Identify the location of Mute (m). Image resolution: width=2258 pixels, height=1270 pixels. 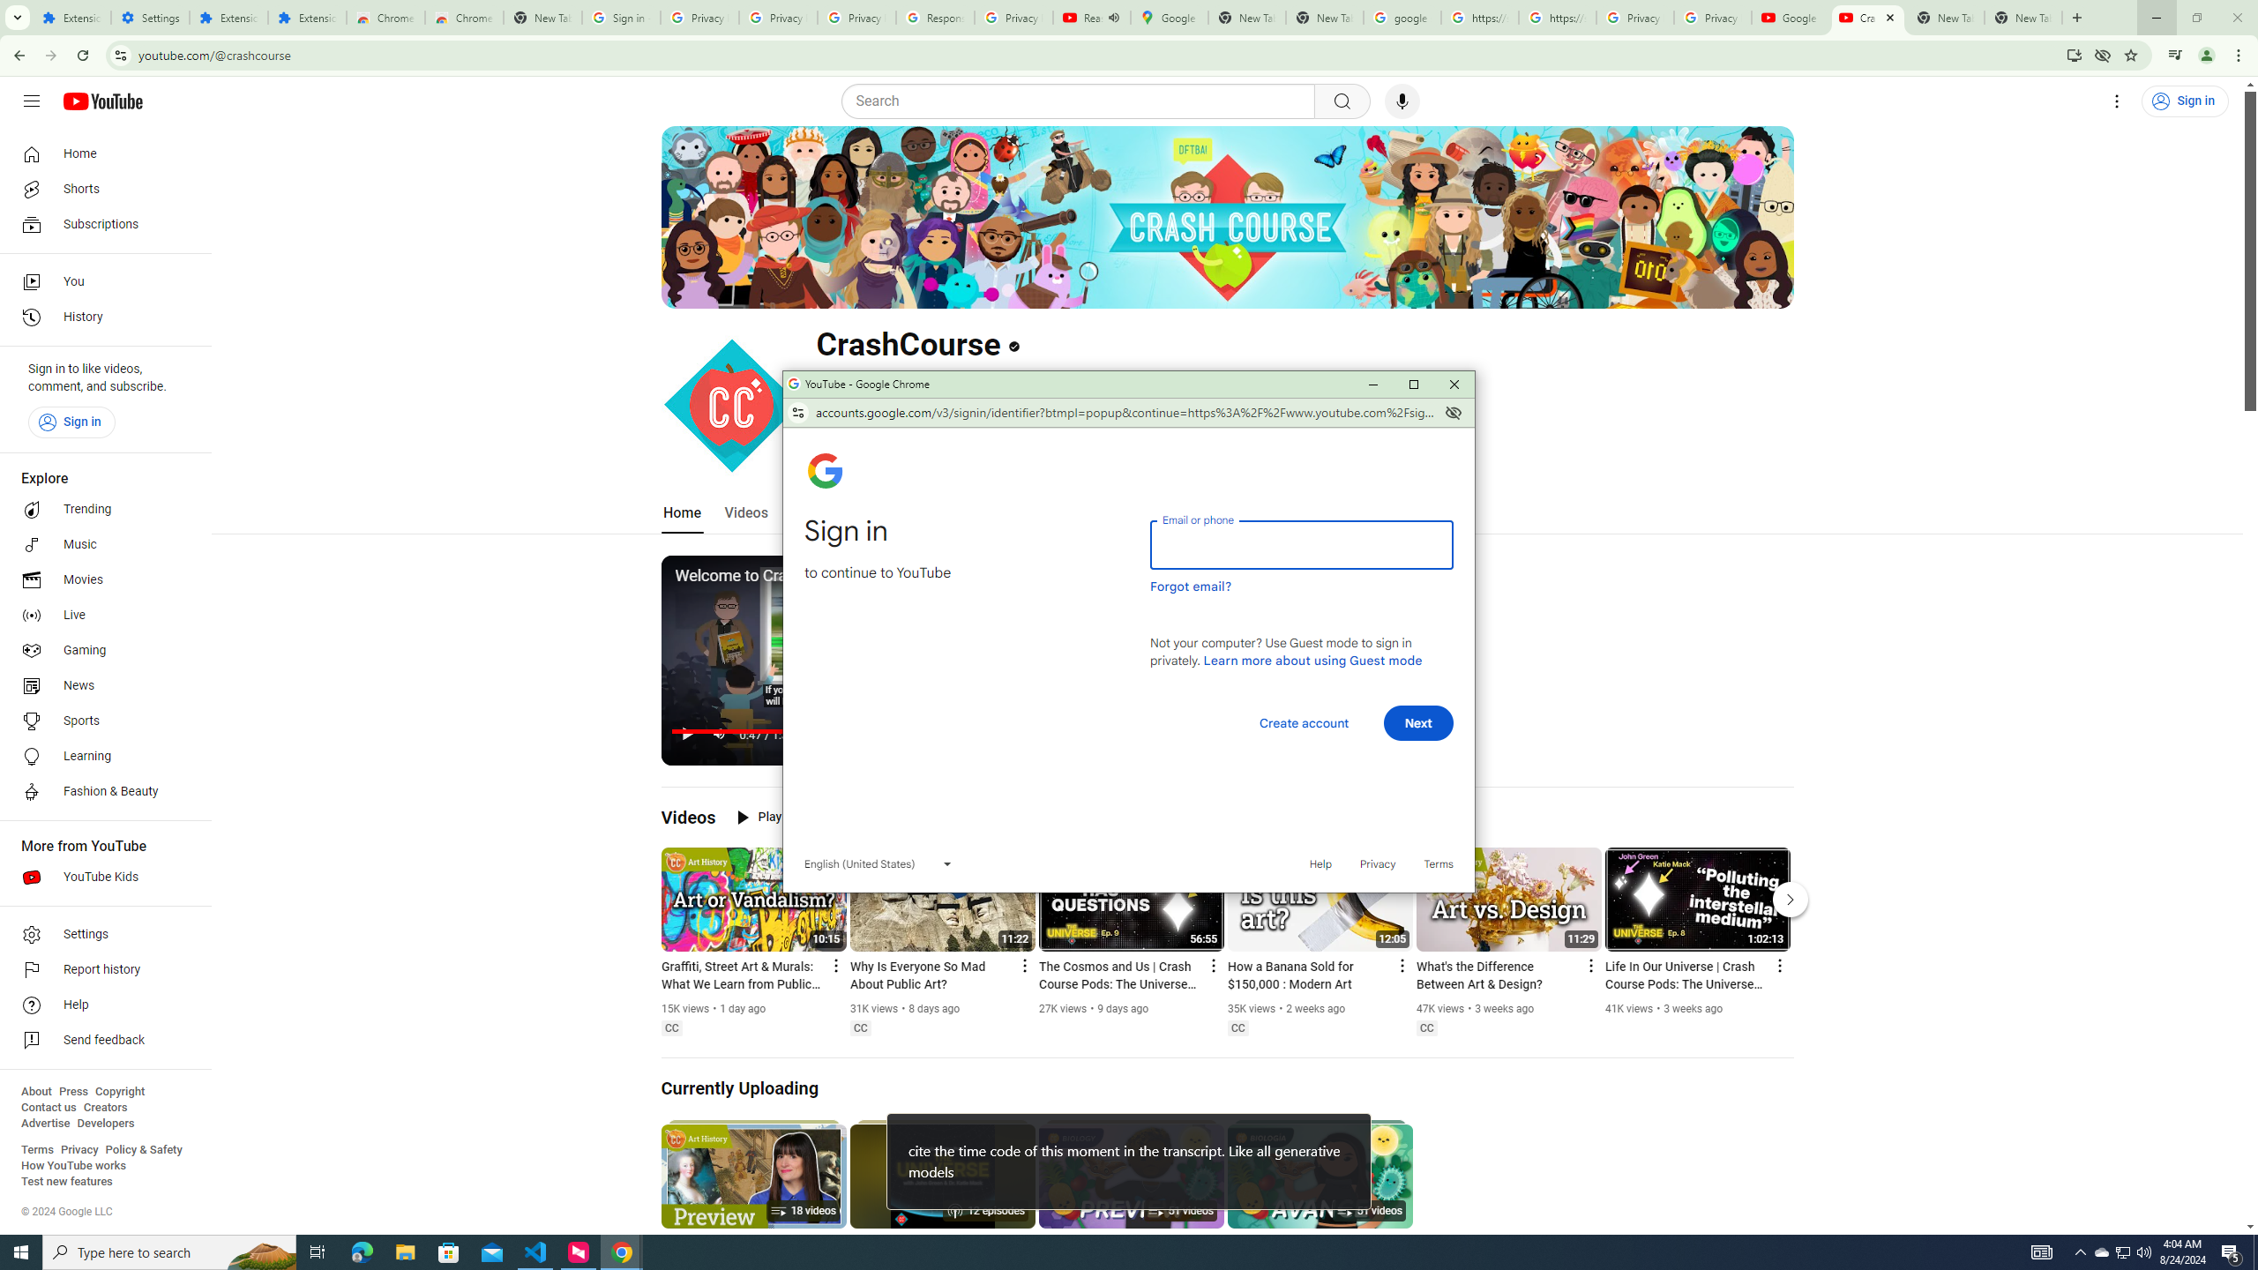
(719, 733).